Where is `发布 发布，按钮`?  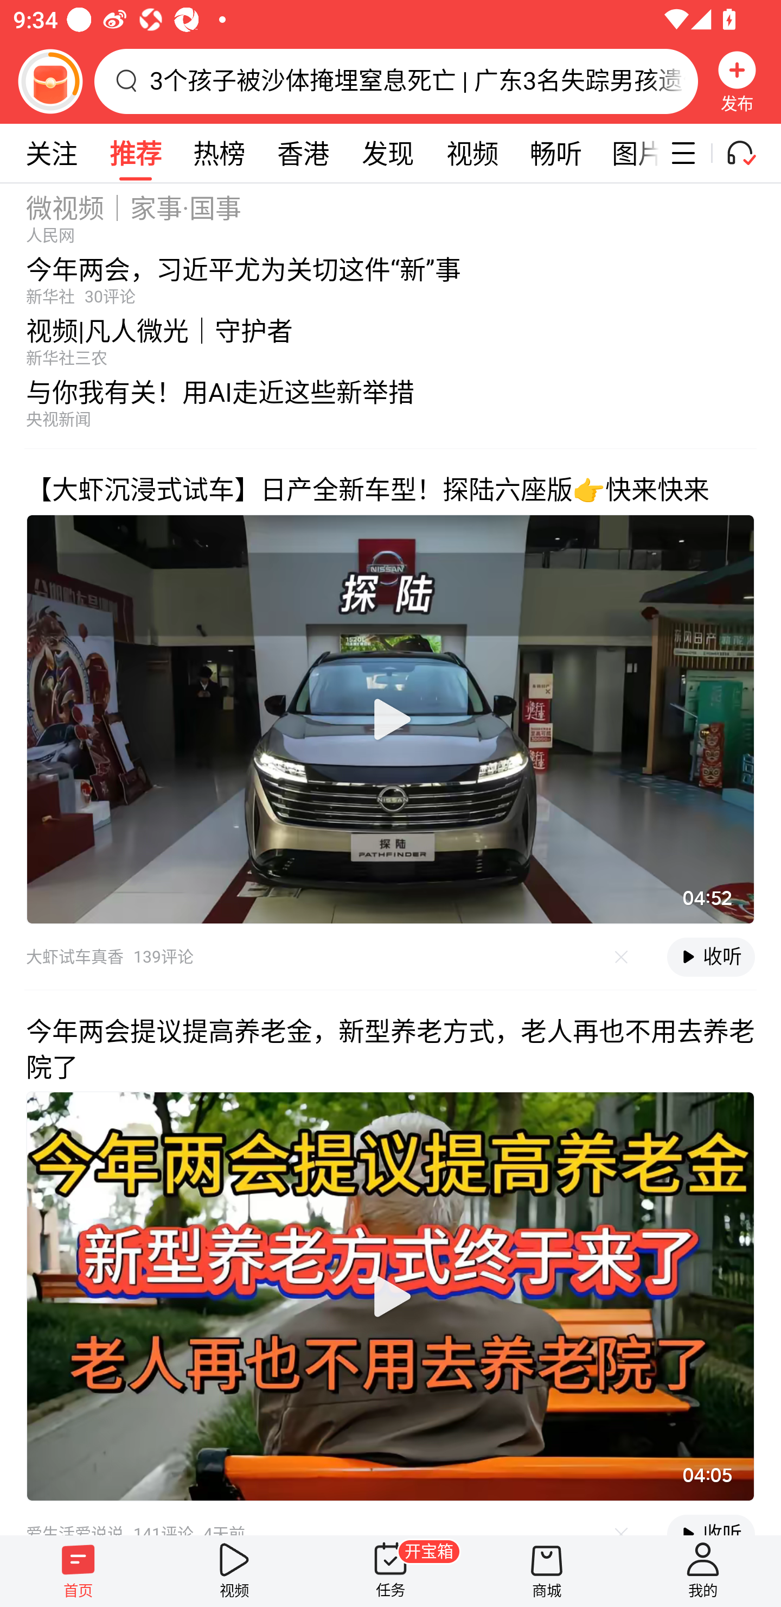 发布 发布，按钮 is located at coordinates (737, 81).